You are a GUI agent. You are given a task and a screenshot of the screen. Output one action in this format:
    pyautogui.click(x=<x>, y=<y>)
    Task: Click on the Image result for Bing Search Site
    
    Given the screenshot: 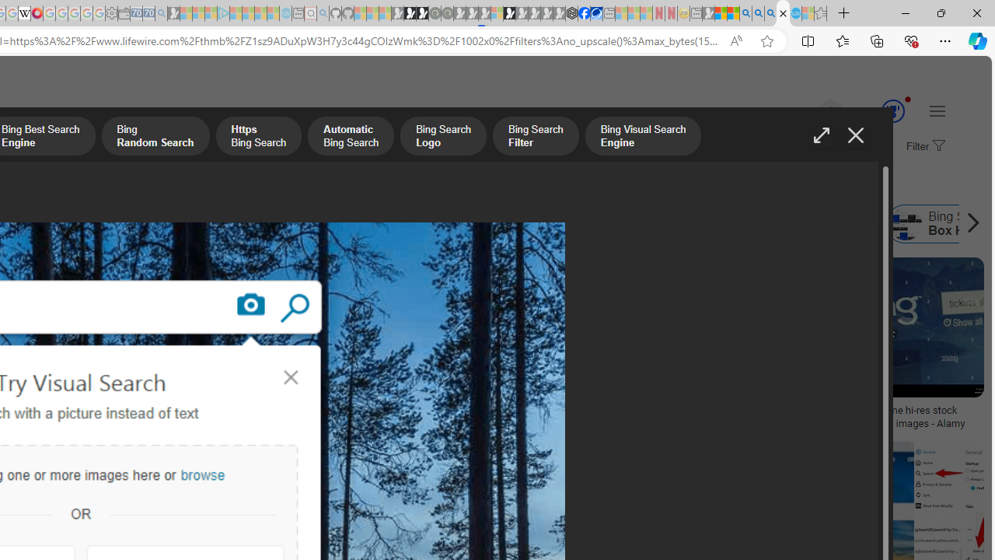 What is the action you would take?
    pyautogui.click(x=949, y=475)
    